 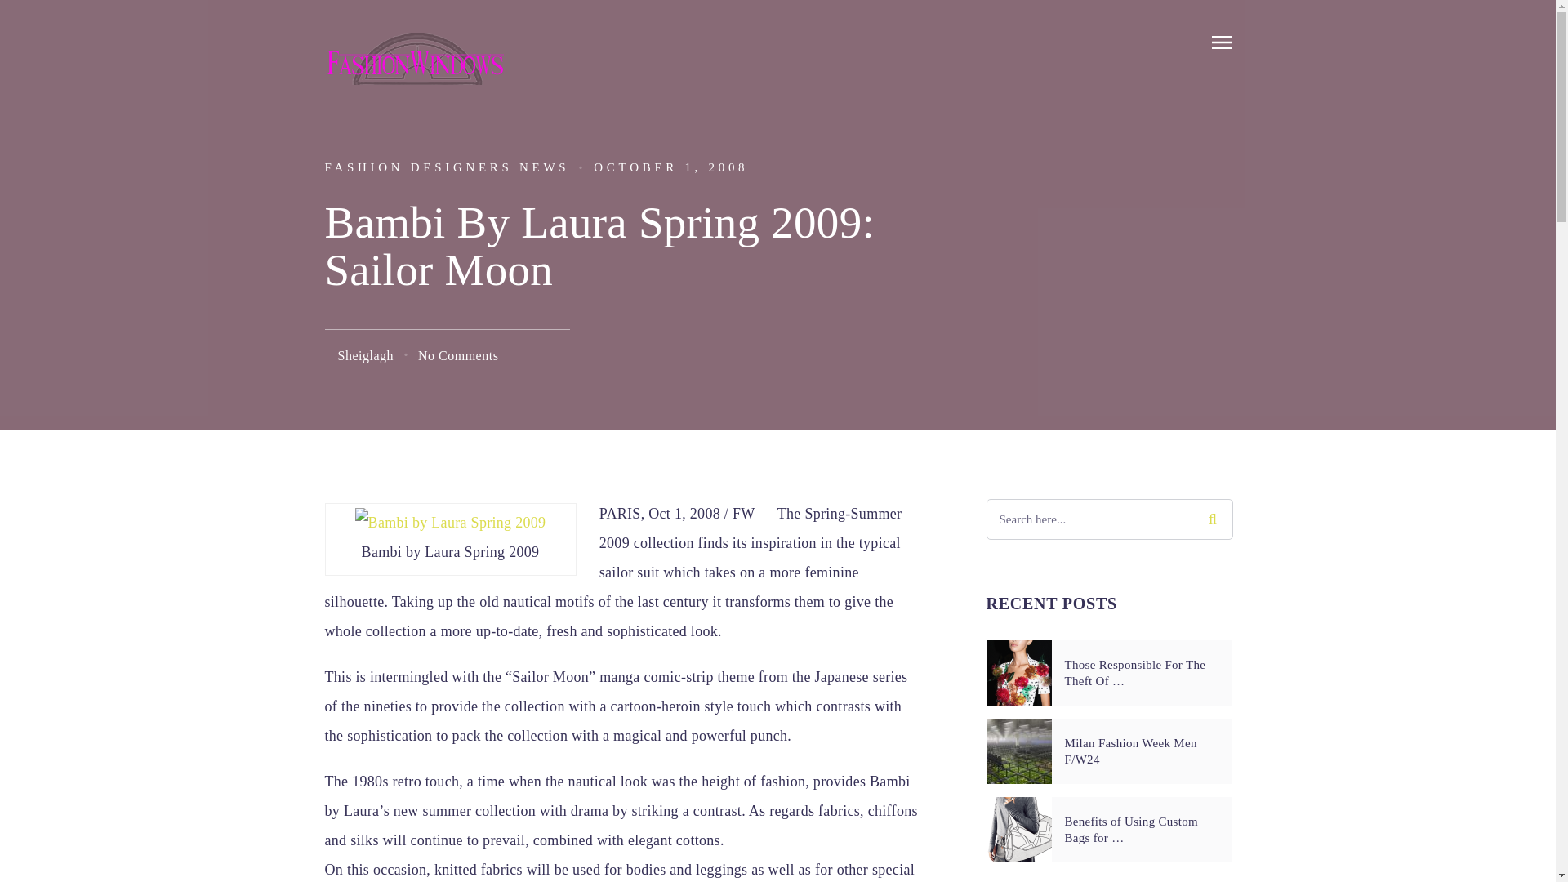 What do you see at coordinates (418, 167) in the screenshot?
I see `View all posts in Fashion Designers` at bounding box center [418, 167].